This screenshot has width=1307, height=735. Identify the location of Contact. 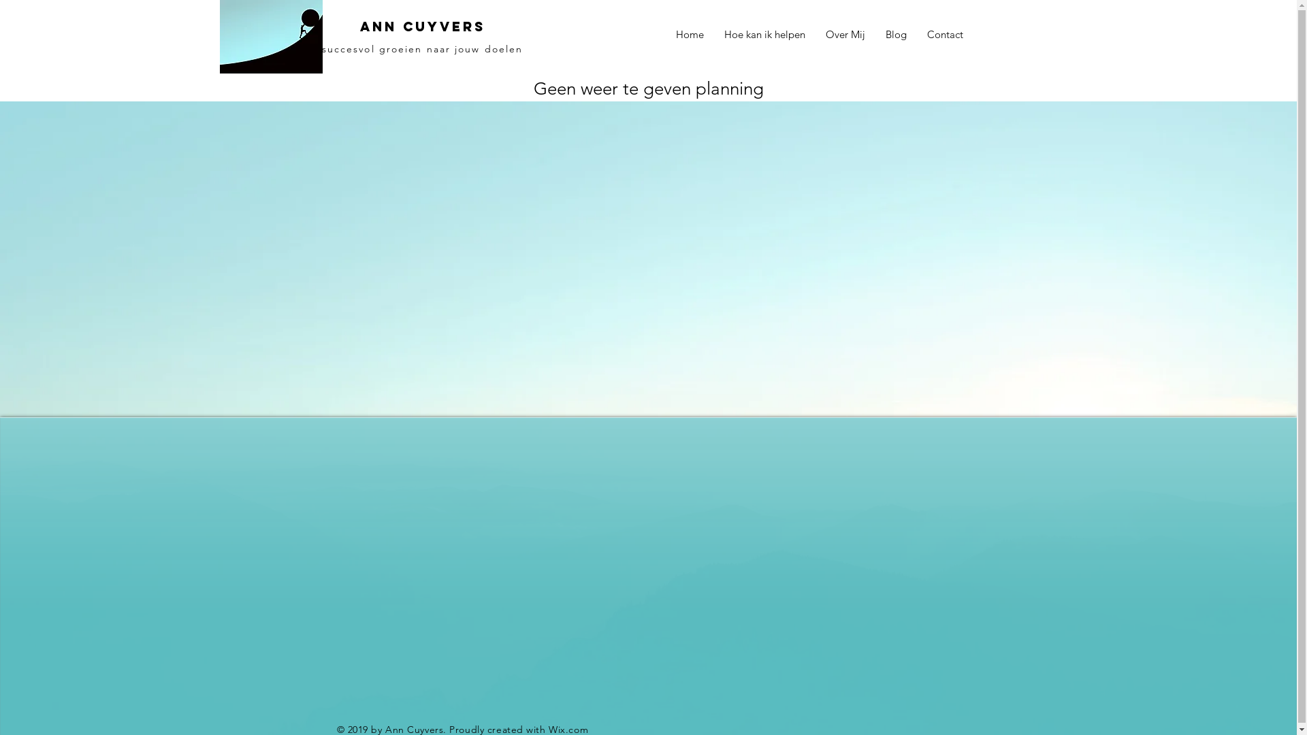
(945, 35).